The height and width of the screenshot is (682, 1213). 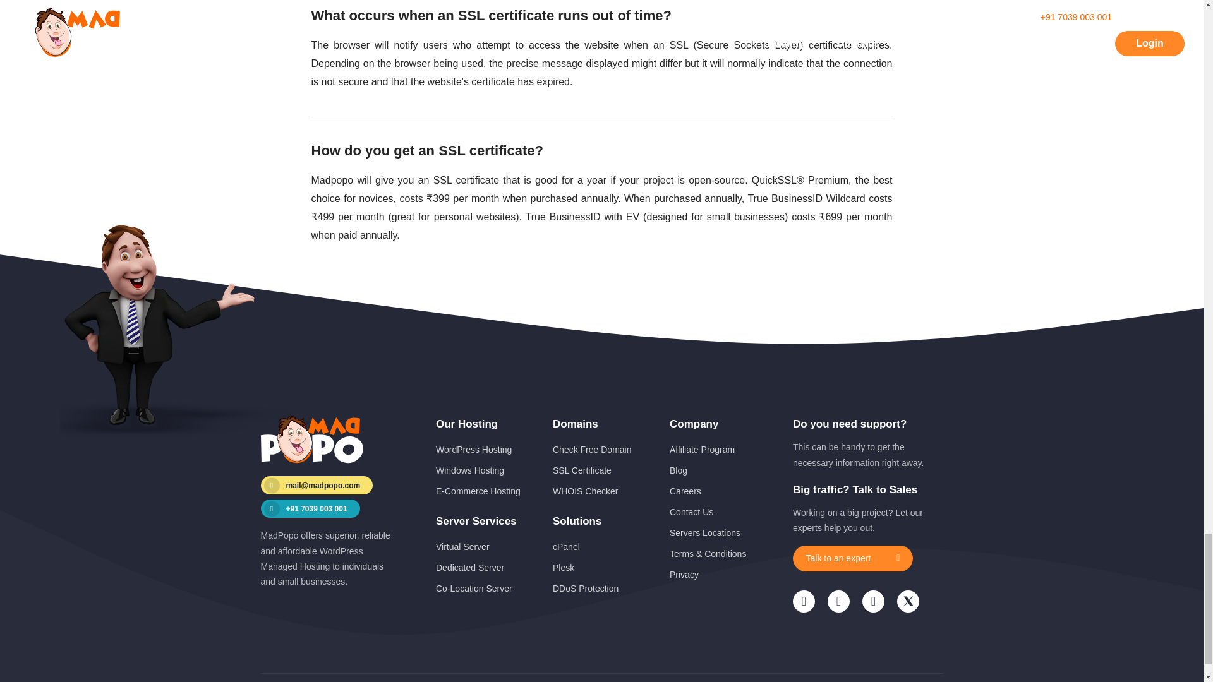 I want to click on E-Commerce Hosting, so click(x=478, y=491).